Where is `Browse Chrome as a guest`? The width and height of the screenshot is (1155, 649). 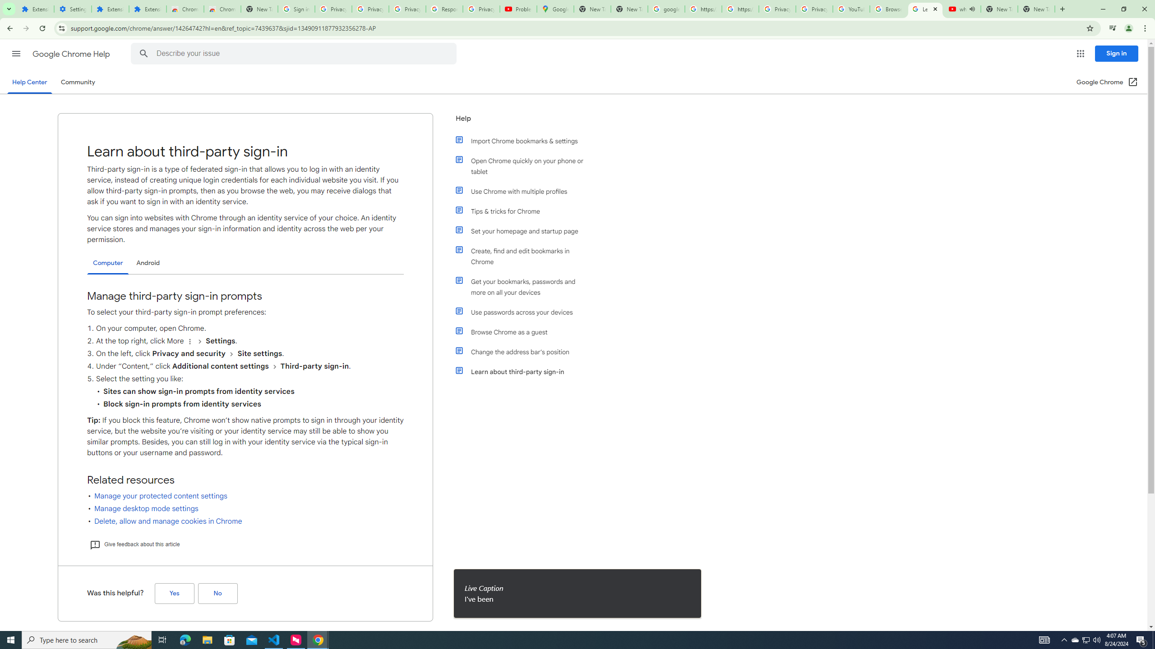
Browse Chrome as a guest is located at coordinates (525, 332).